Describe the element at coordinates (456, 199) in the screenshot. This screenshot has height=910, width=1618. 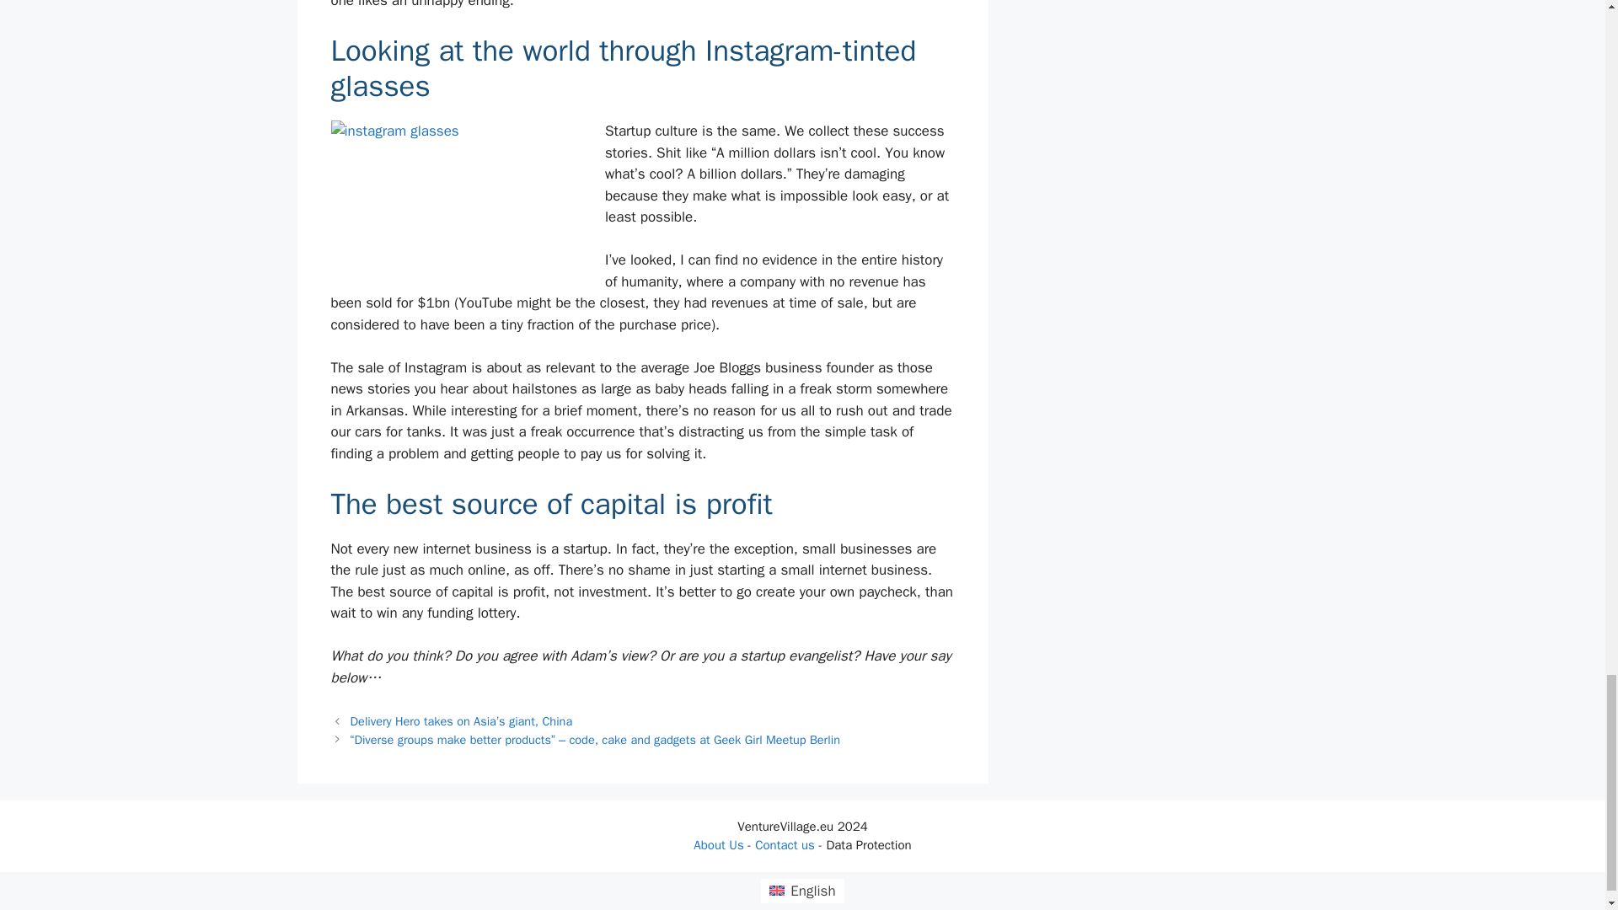
I see `instagram glasses` at that location.